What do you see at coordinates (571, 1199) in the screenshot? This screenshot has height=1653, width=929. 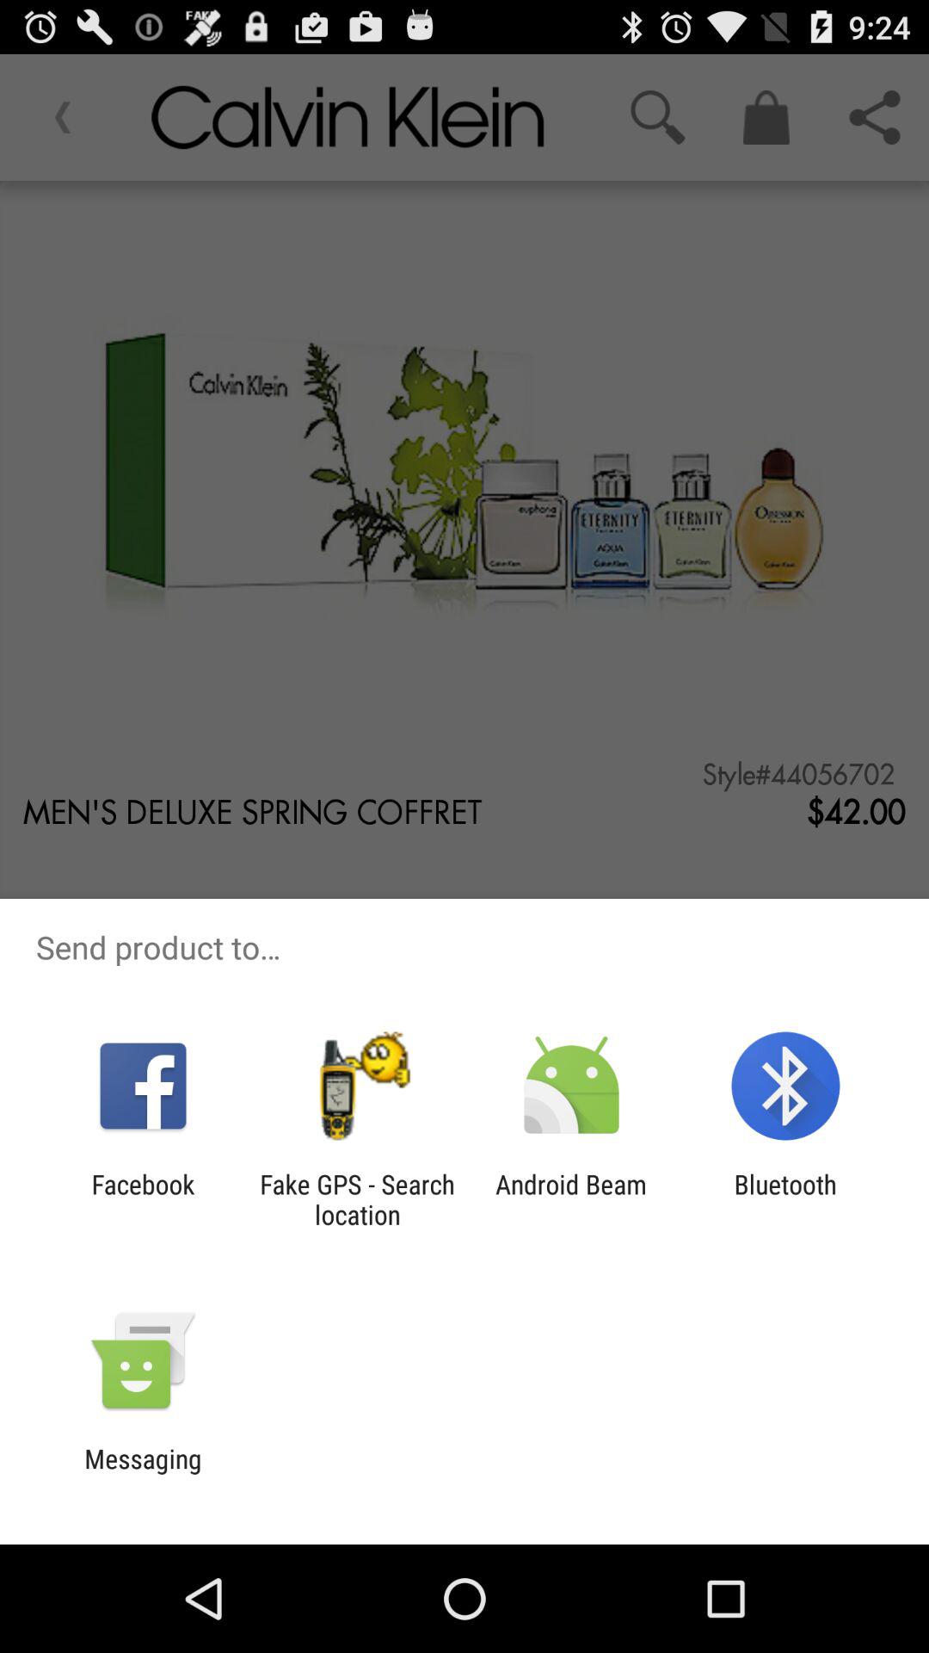 I see `turn off app next to bluetooth item` at bounding box center [571, 1199].